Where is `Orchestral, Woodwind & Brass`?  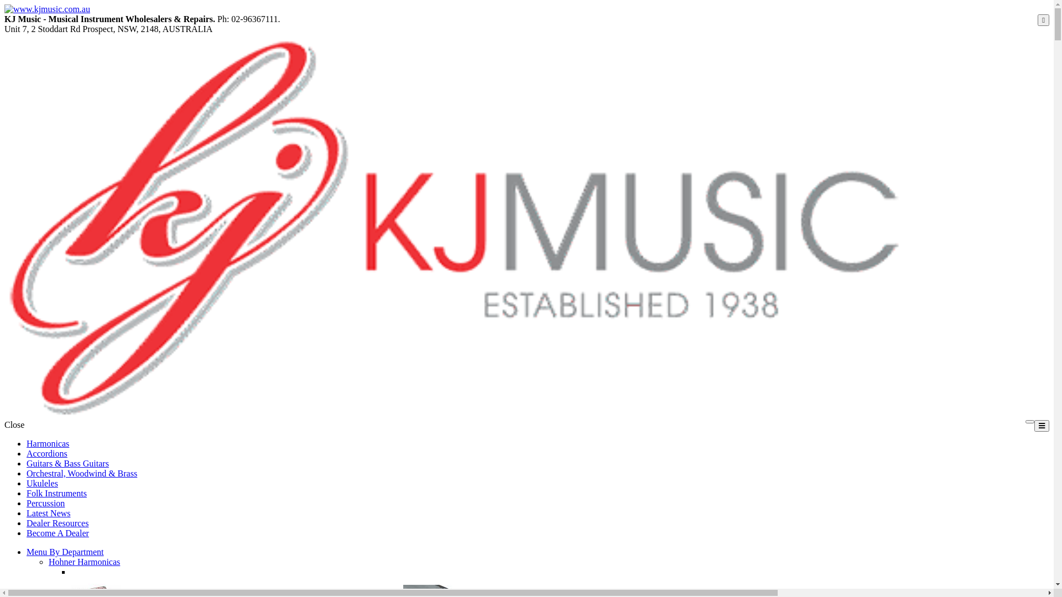 Orchestral, Woodwind & Brass is located at coordinates (82, 473).